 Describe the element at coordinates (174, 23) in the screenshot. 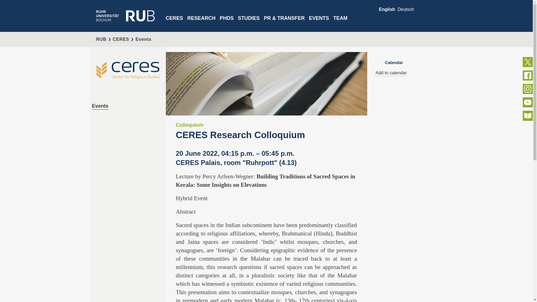

I see `CERES` at that location.